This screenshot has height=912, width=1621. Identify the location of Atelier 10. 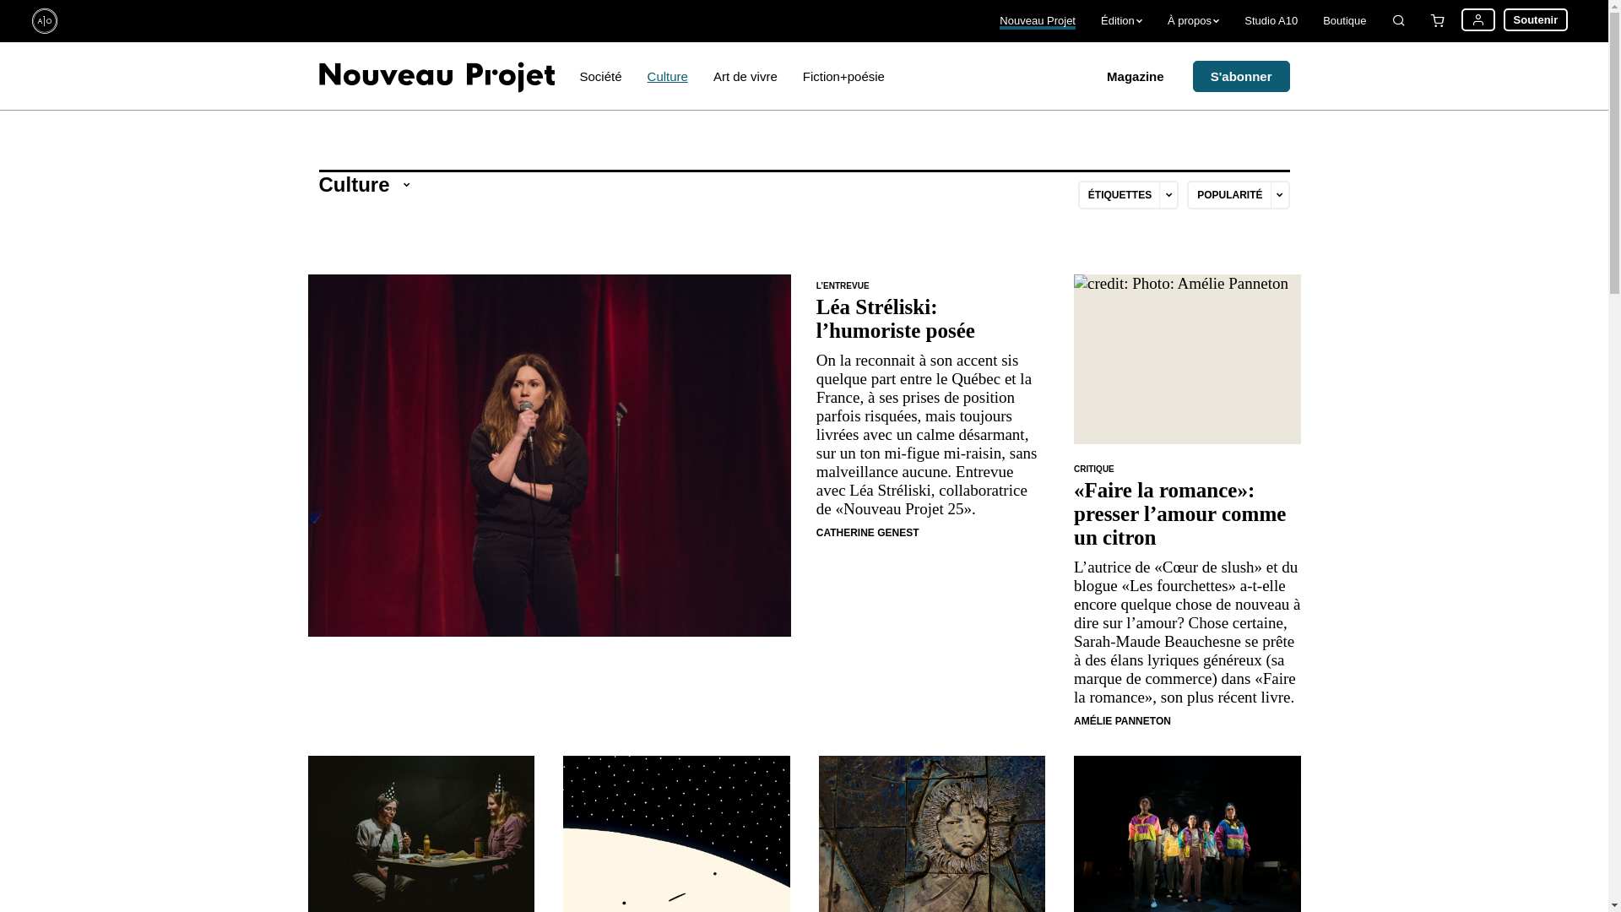
(53, 21).